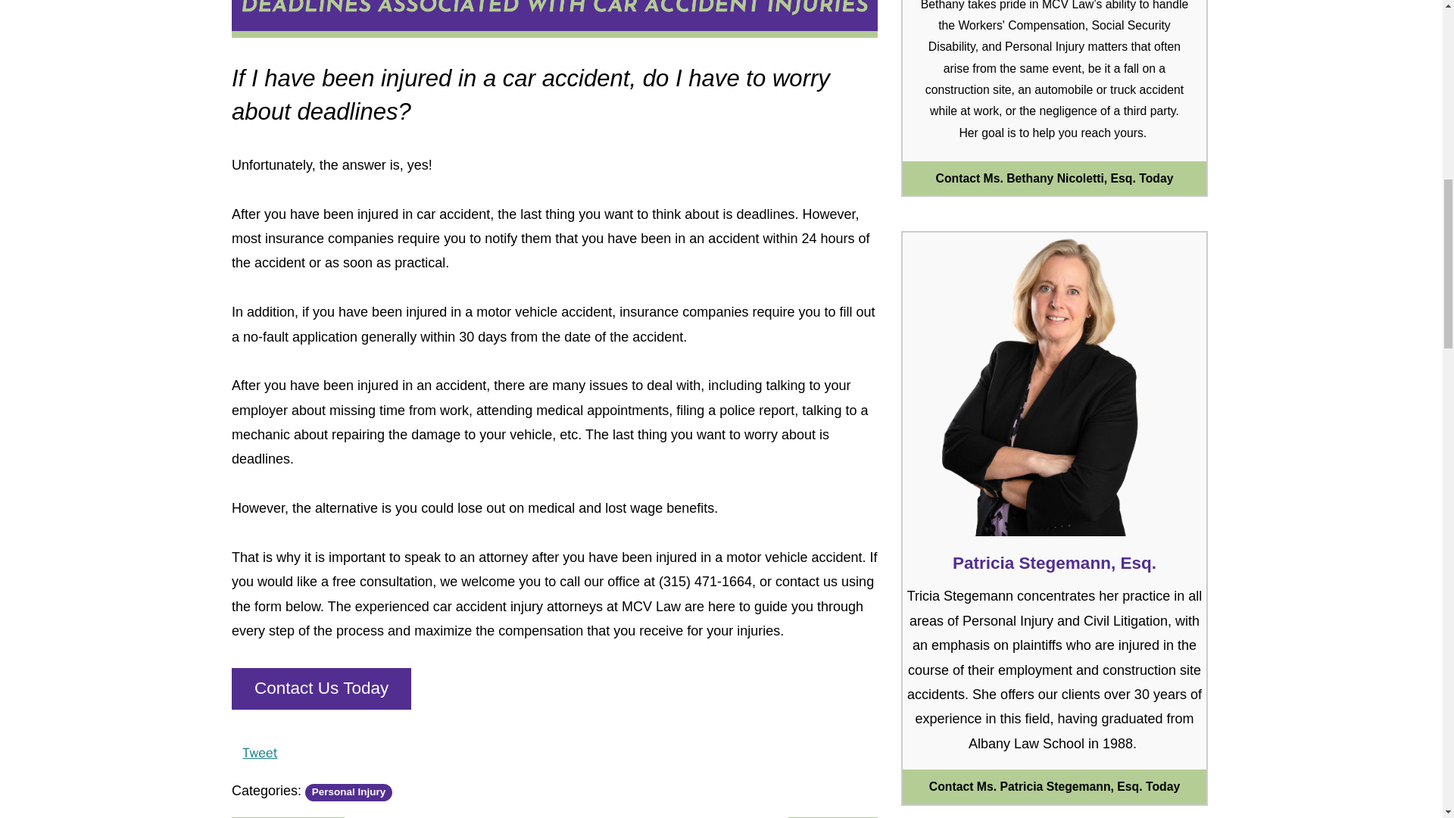  Describe the element at coordinates (1054, 383) in the screenshot. I see `Contact Us` at that location.